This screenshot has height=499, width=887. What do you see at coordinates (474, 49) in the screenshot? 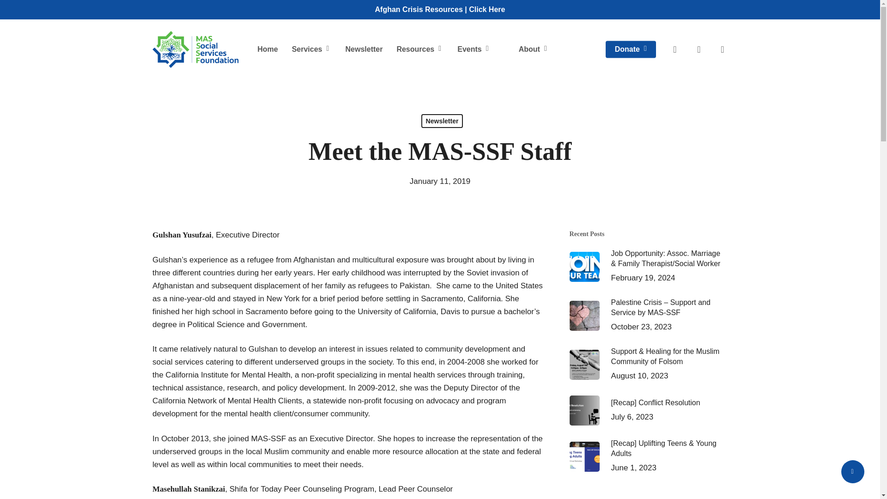
I see `Events` at bounding box center [474, 49].